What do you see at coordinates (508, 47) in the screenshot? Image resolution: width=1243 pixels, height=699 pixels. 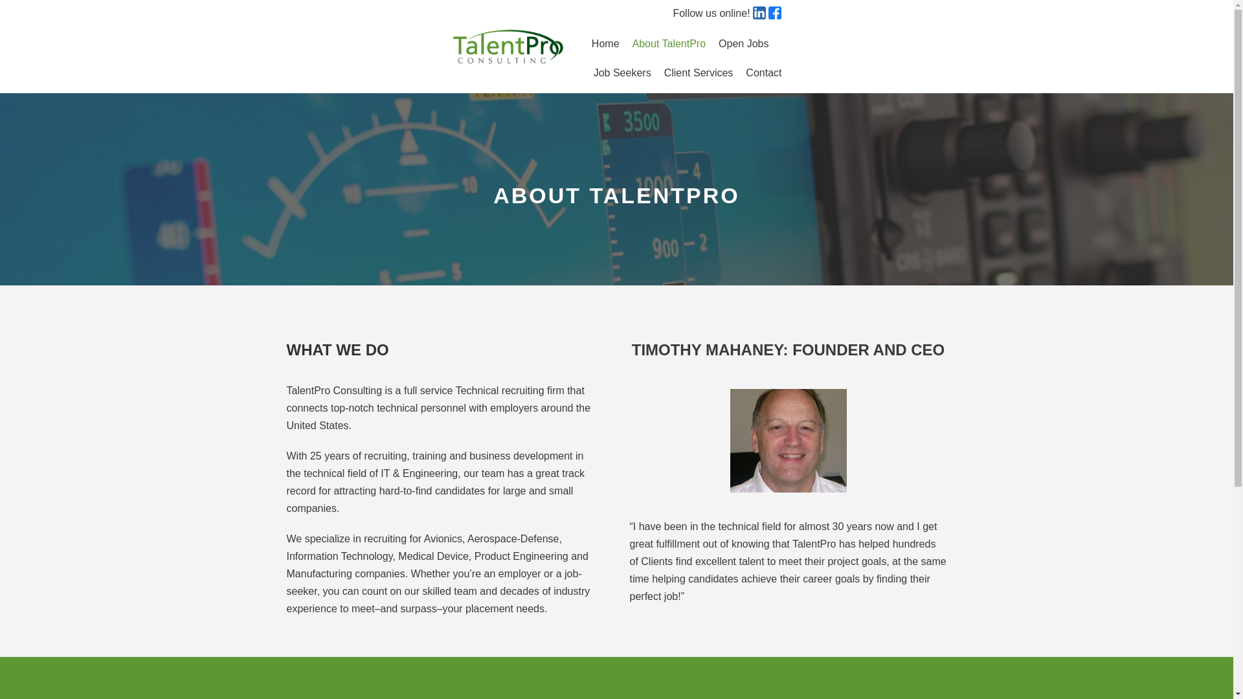 I see `TalentPro Consulting - Recruiting` at bounding box center [508, 47].